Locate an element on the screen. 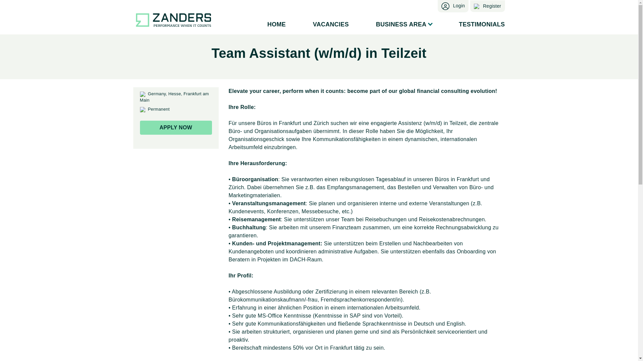  TESTIMONIALS is located at coordinates (477, 25).